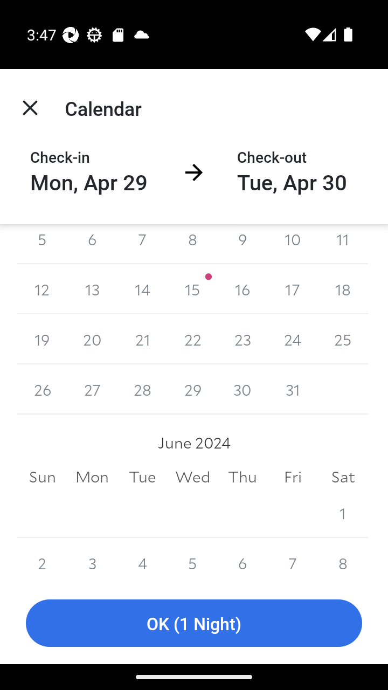  Describe the element at coordinates (142, 289) in the screenshot. I see `14 14 May 2024` at that location.